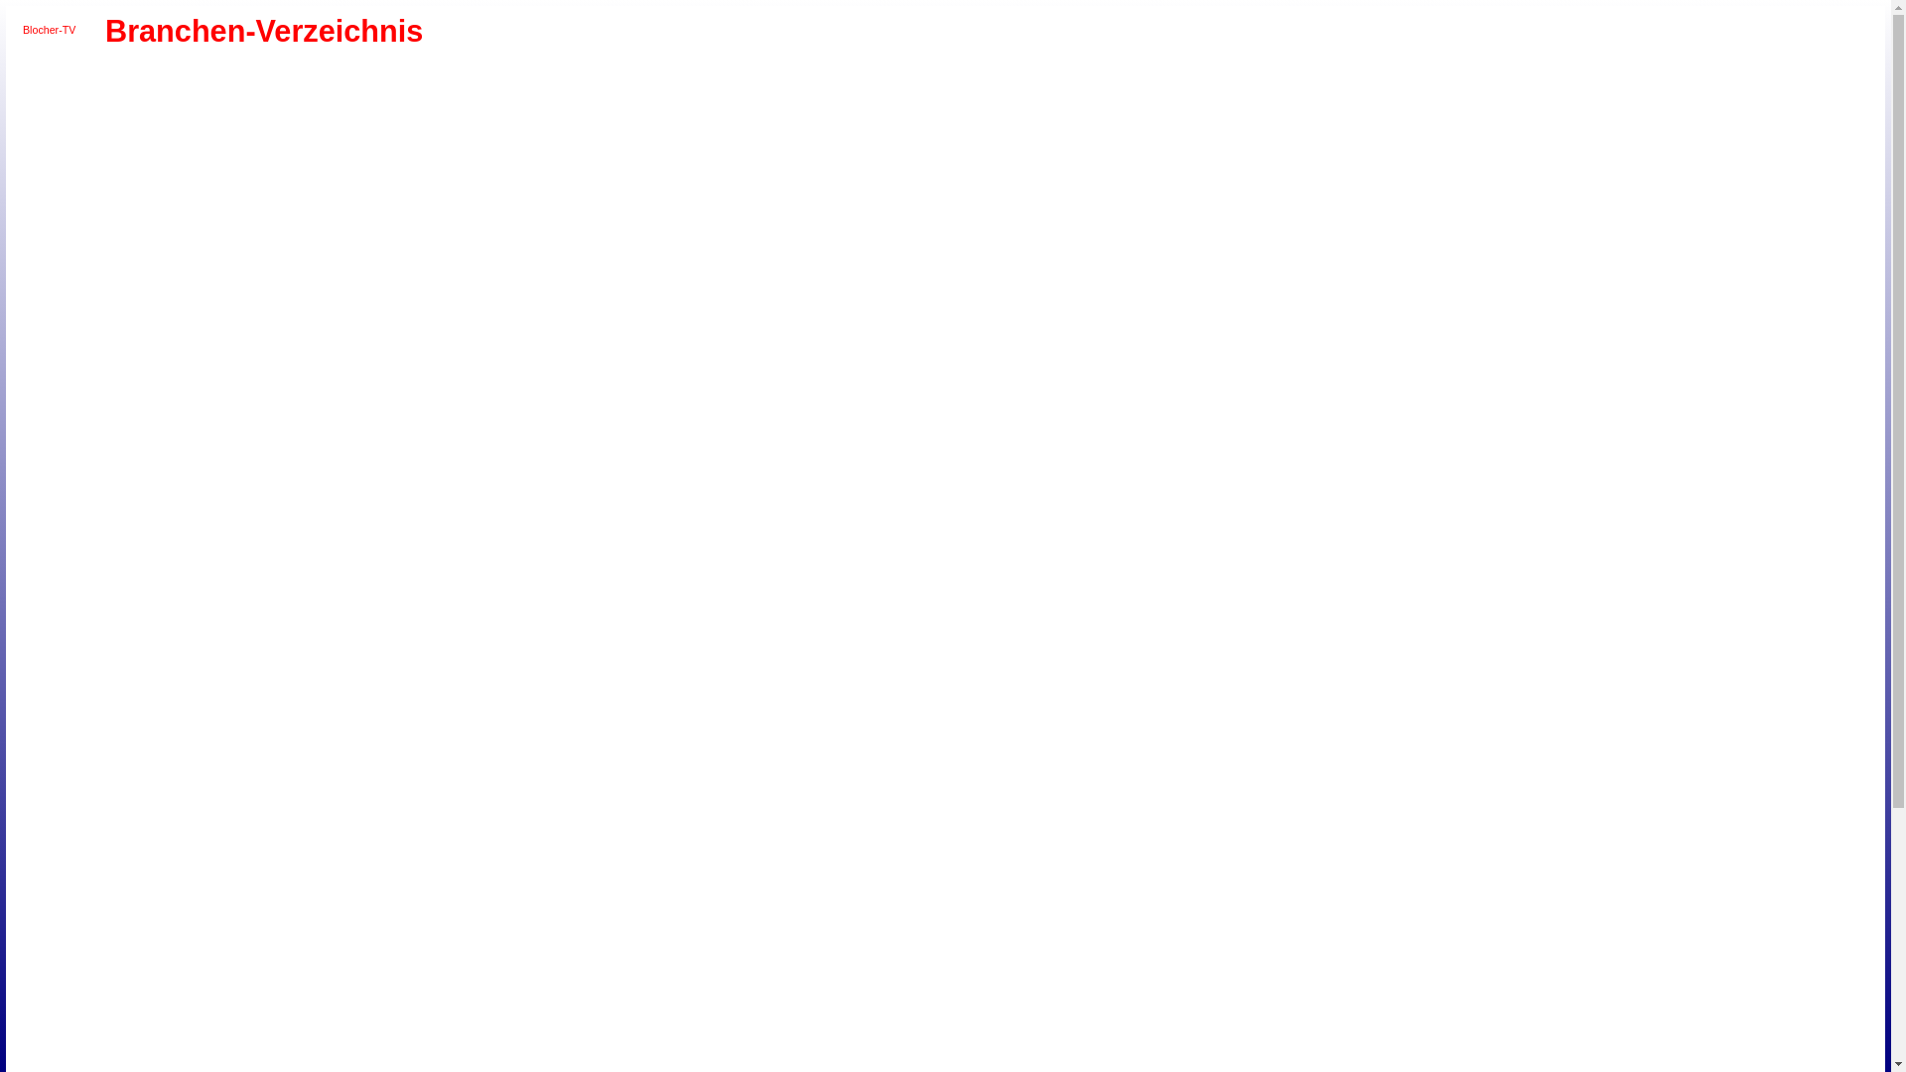 Image resolution: width=1906 pixels, height=1072 pixels. I want to click on Beaujolais  Bern Restaurant , so click(370, 79).